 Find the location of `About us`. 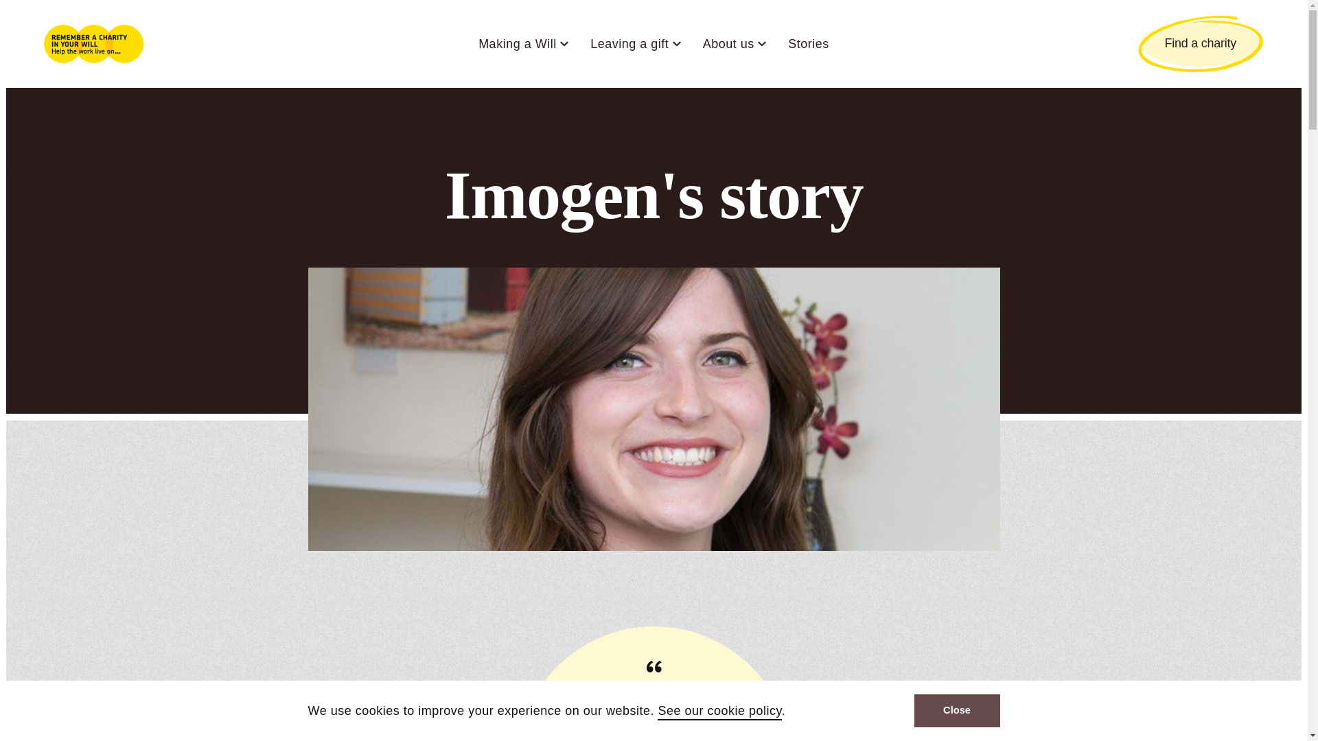

About us is located at coordinates (728, 44).